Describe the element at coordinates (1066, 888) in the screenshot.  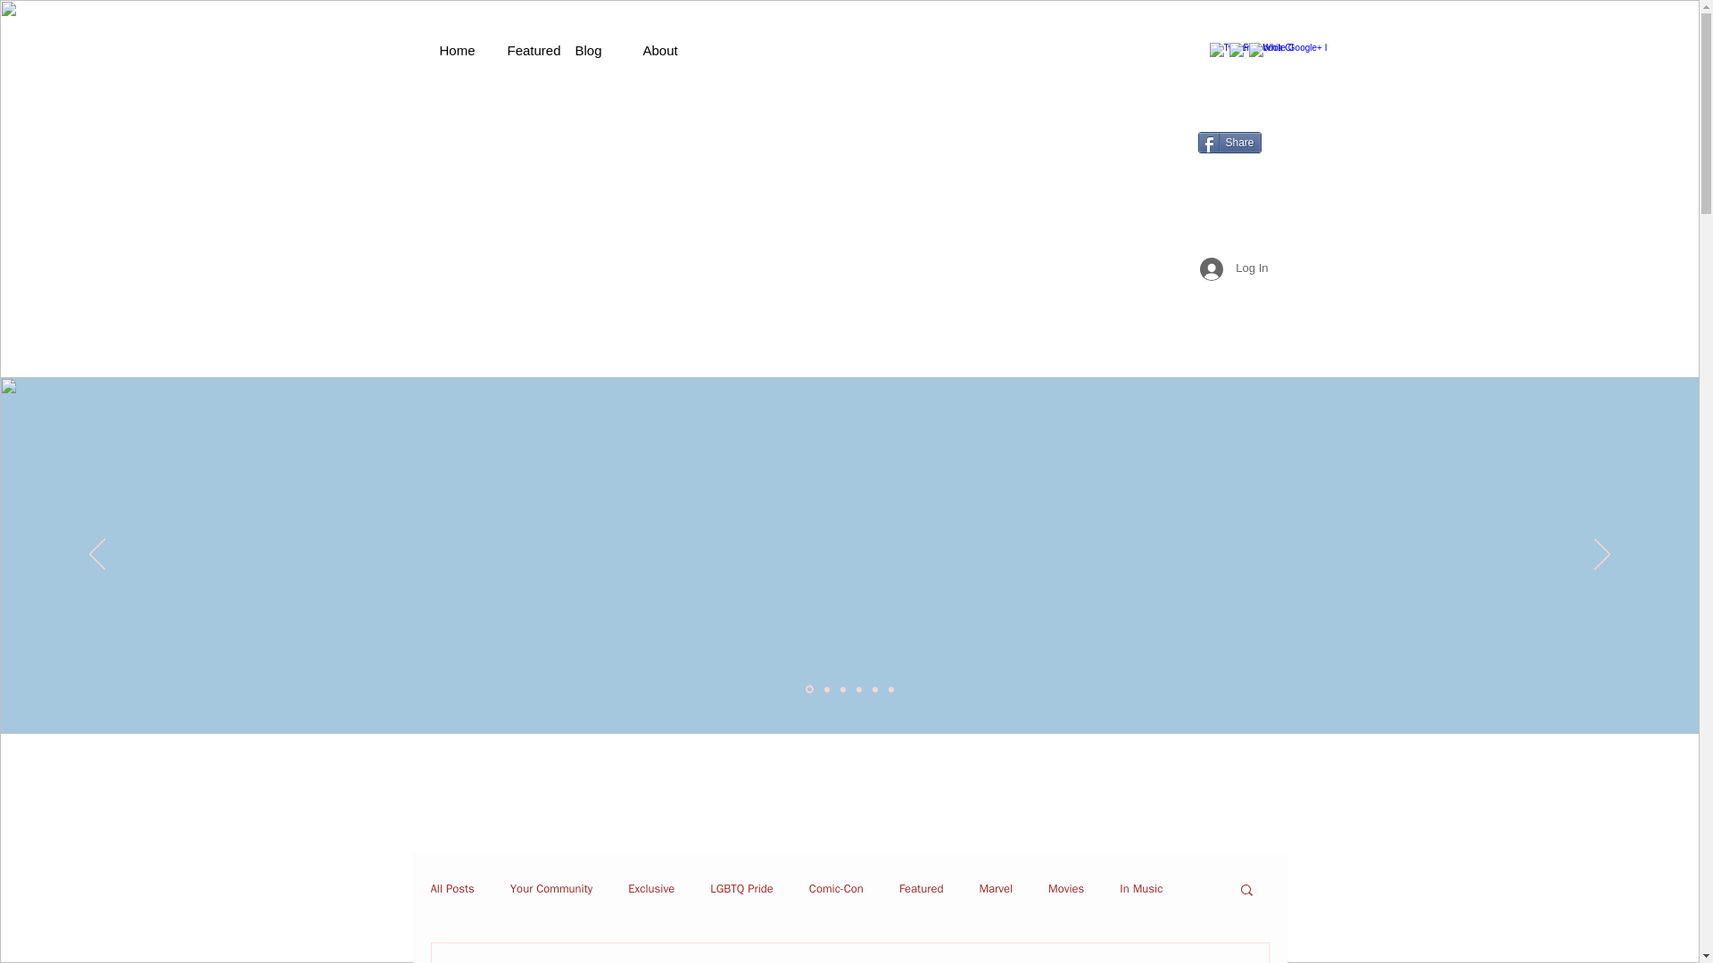
I see `Movies` at that location.